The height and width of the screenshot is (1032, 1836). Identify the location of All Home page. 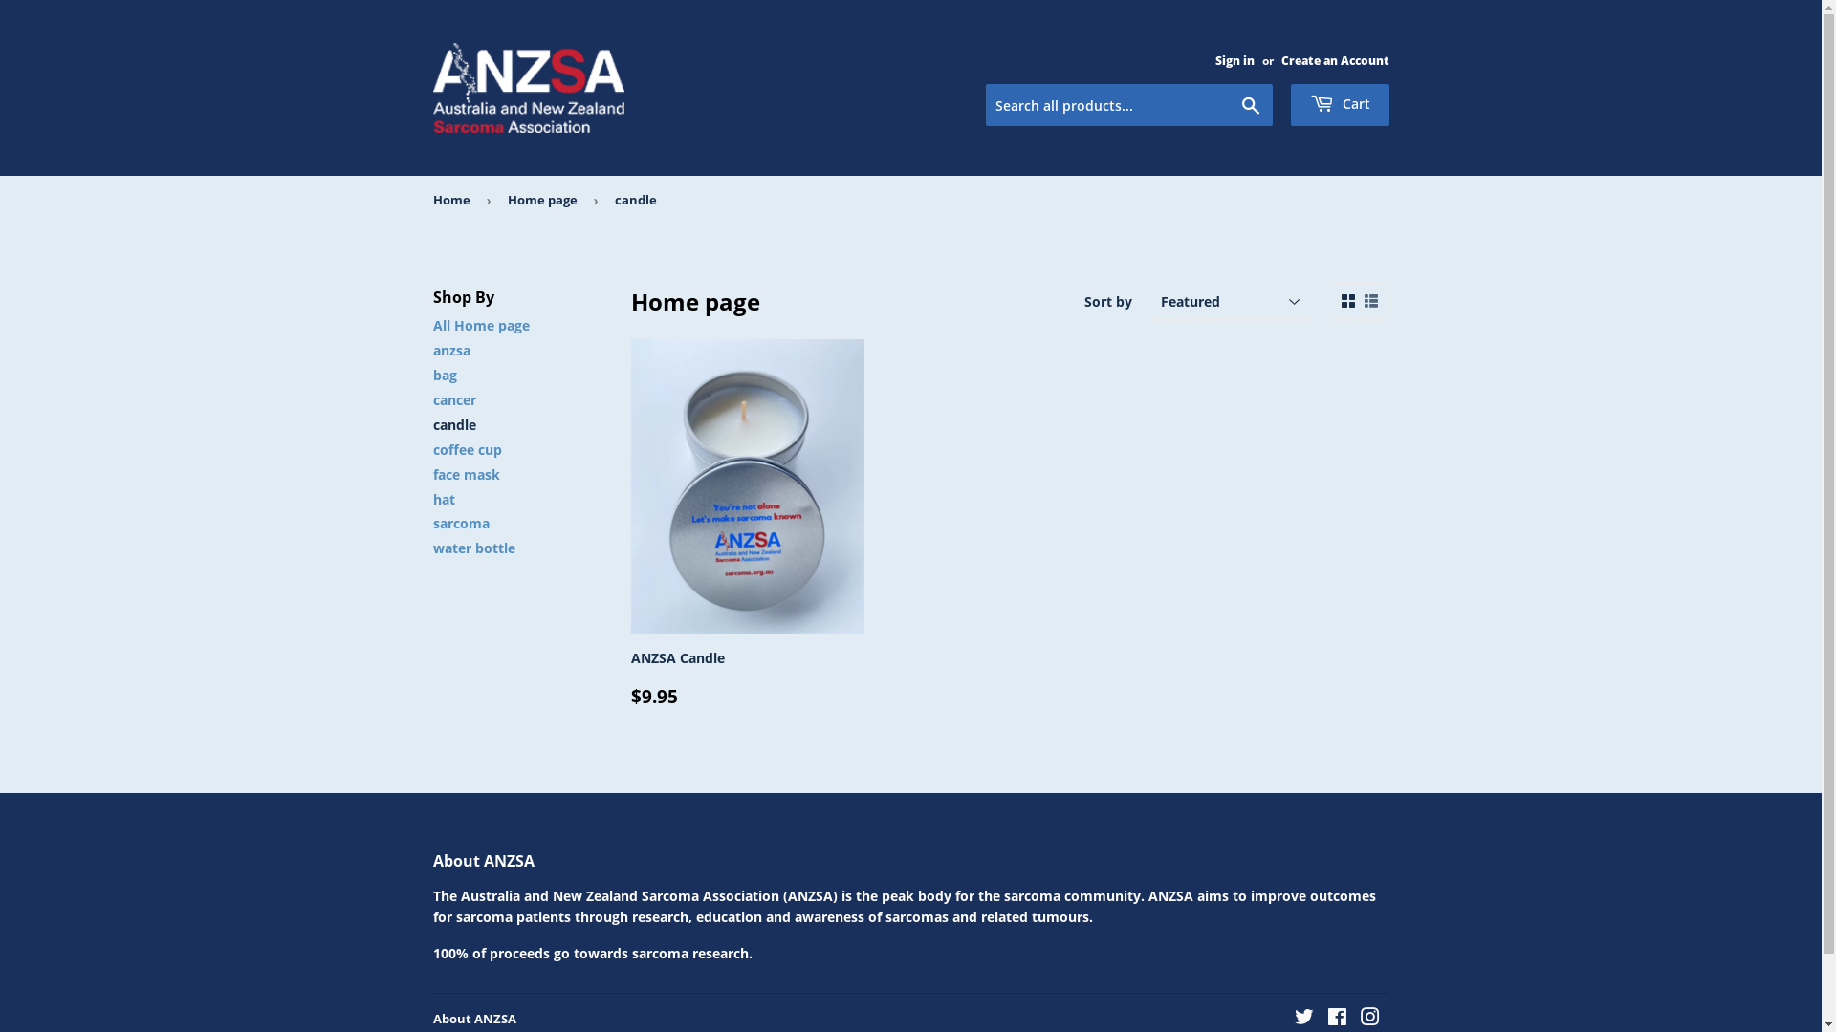
(480, 325).